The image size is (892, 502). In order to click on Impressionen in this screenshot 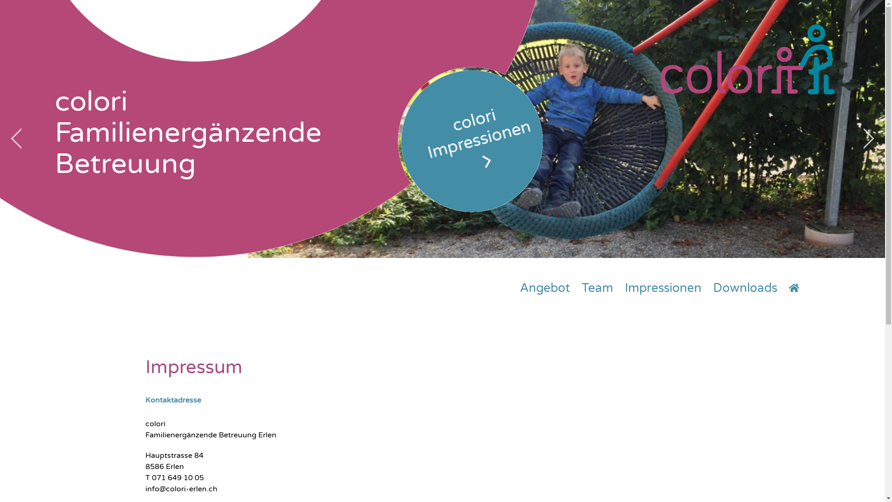, I will do `click(663, 288)`.